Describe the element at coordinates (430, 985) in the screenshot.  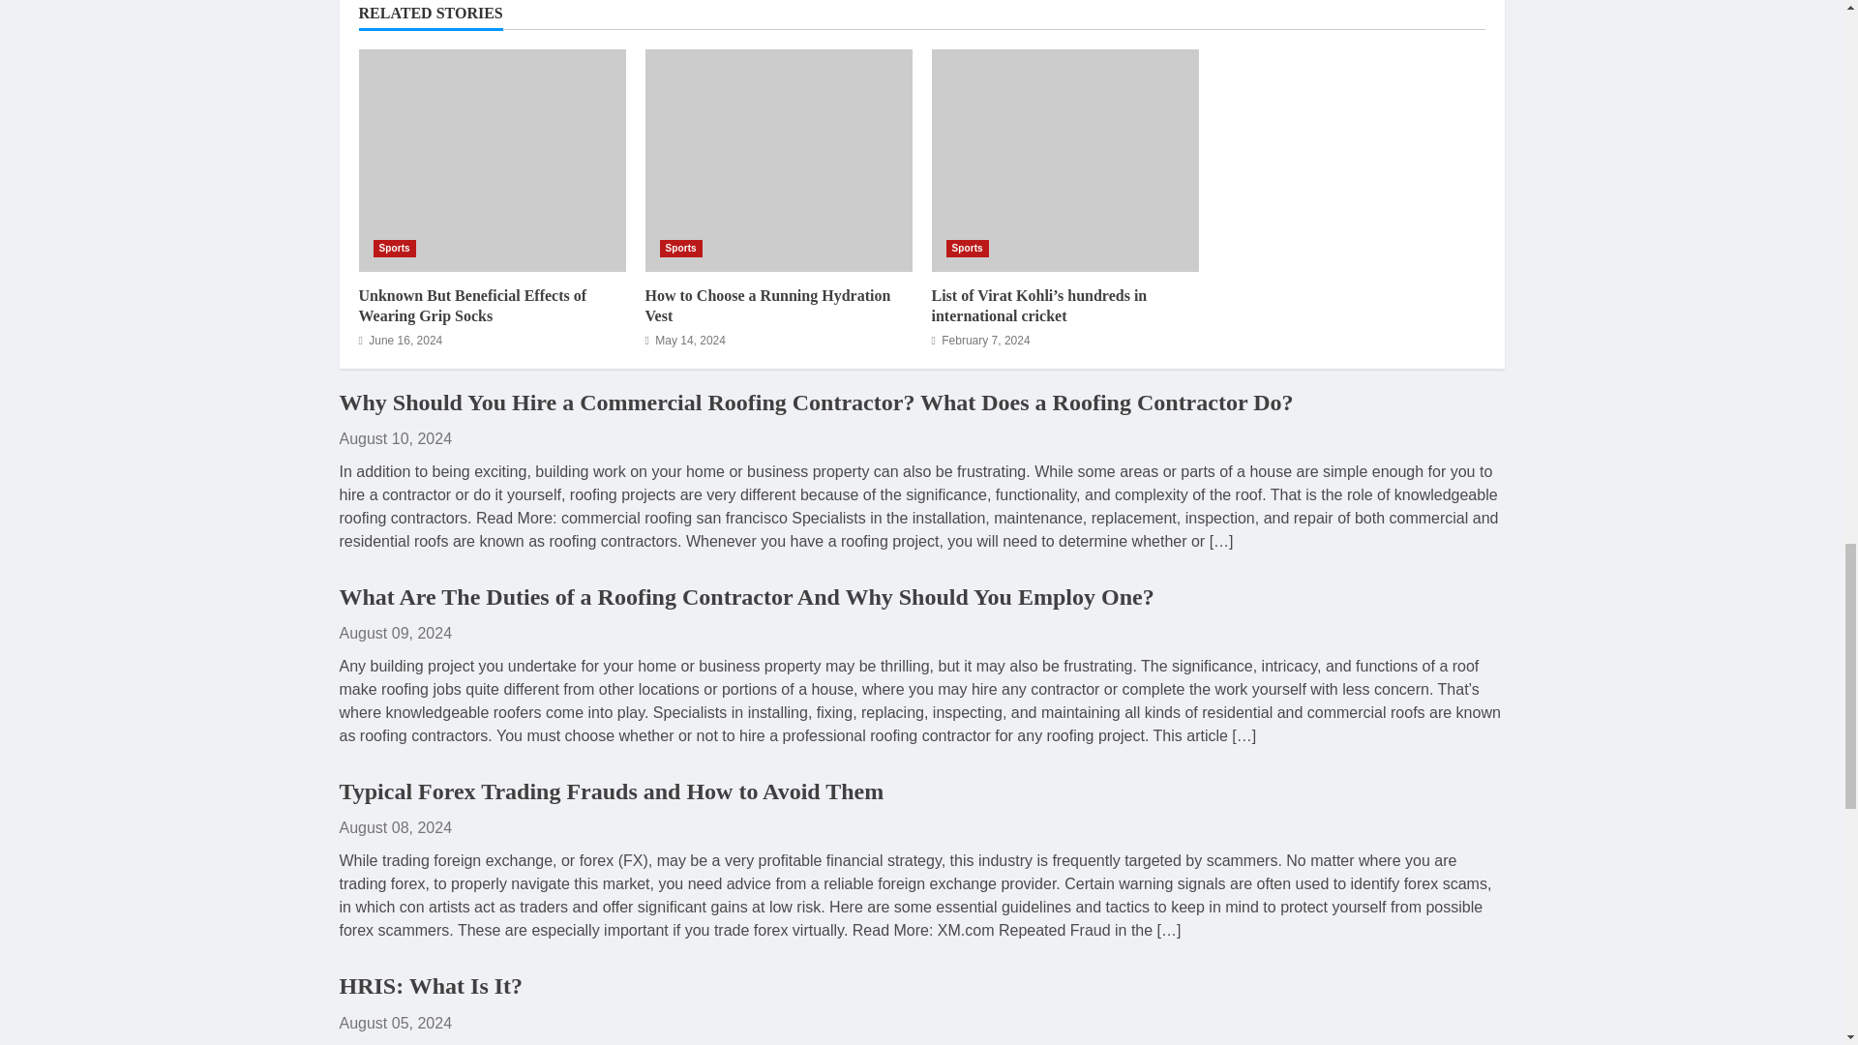
I see `HRIS: What Is It?` at that location.